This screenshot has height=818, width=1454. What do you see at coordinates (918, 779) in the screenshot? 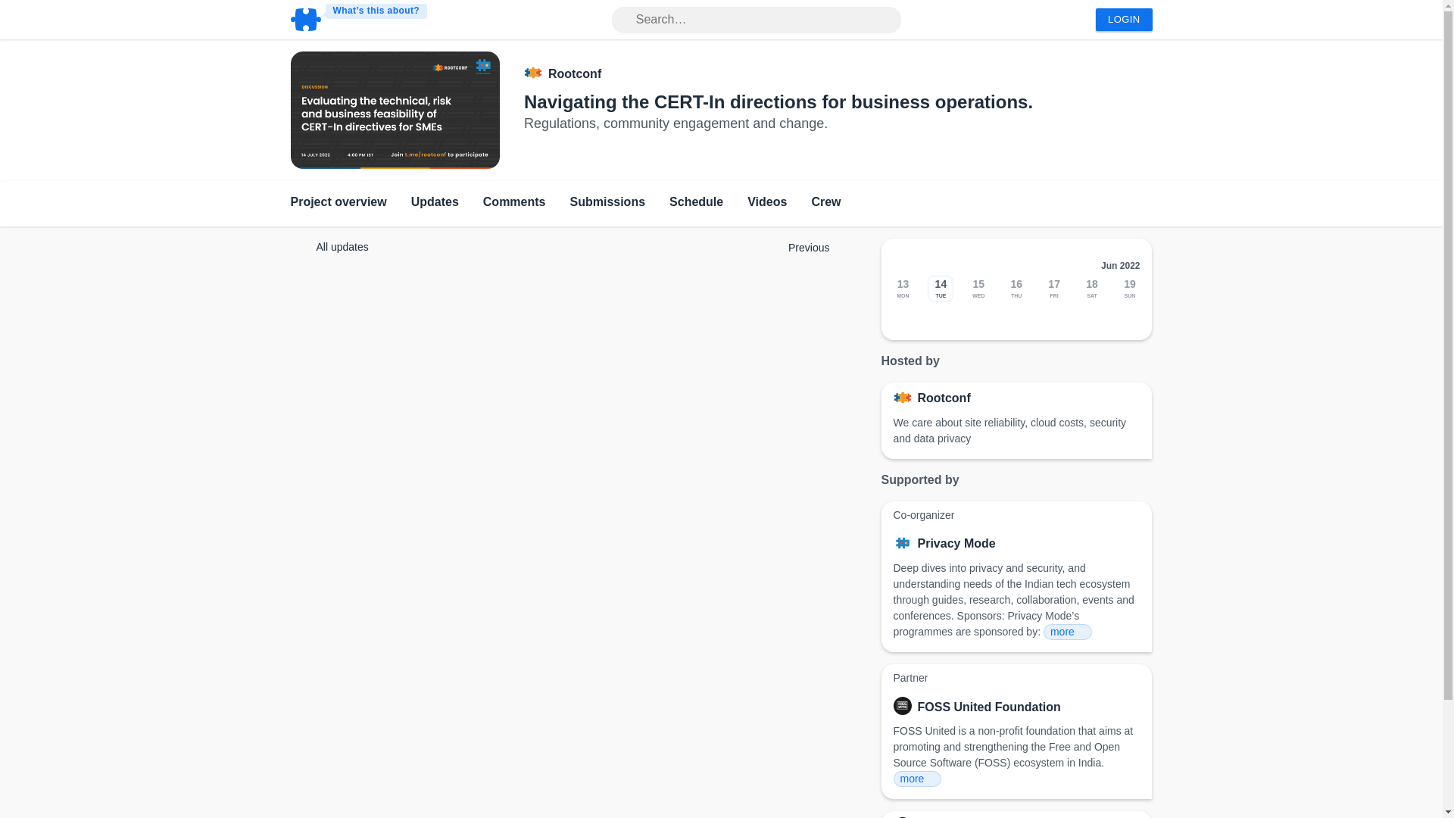
I see `more` at bounding box center [918, 779].